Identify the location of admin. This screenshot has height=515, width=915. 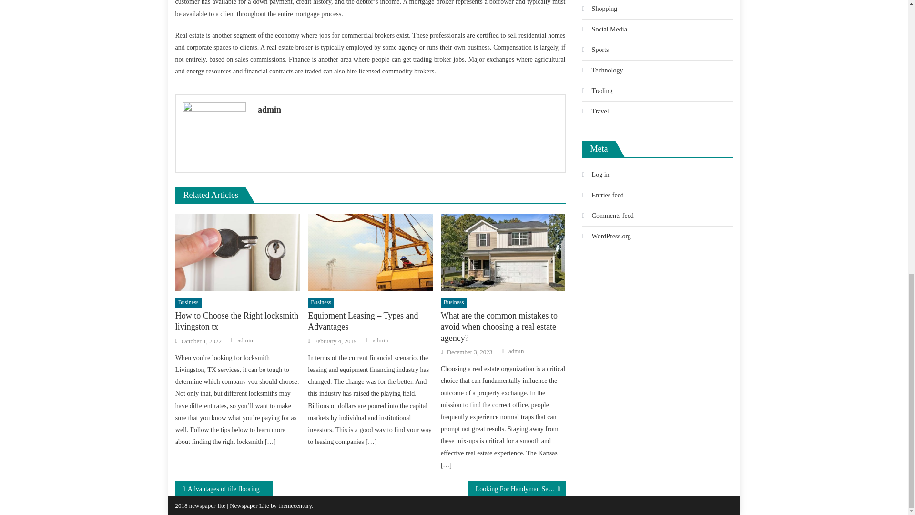
(245, 340).